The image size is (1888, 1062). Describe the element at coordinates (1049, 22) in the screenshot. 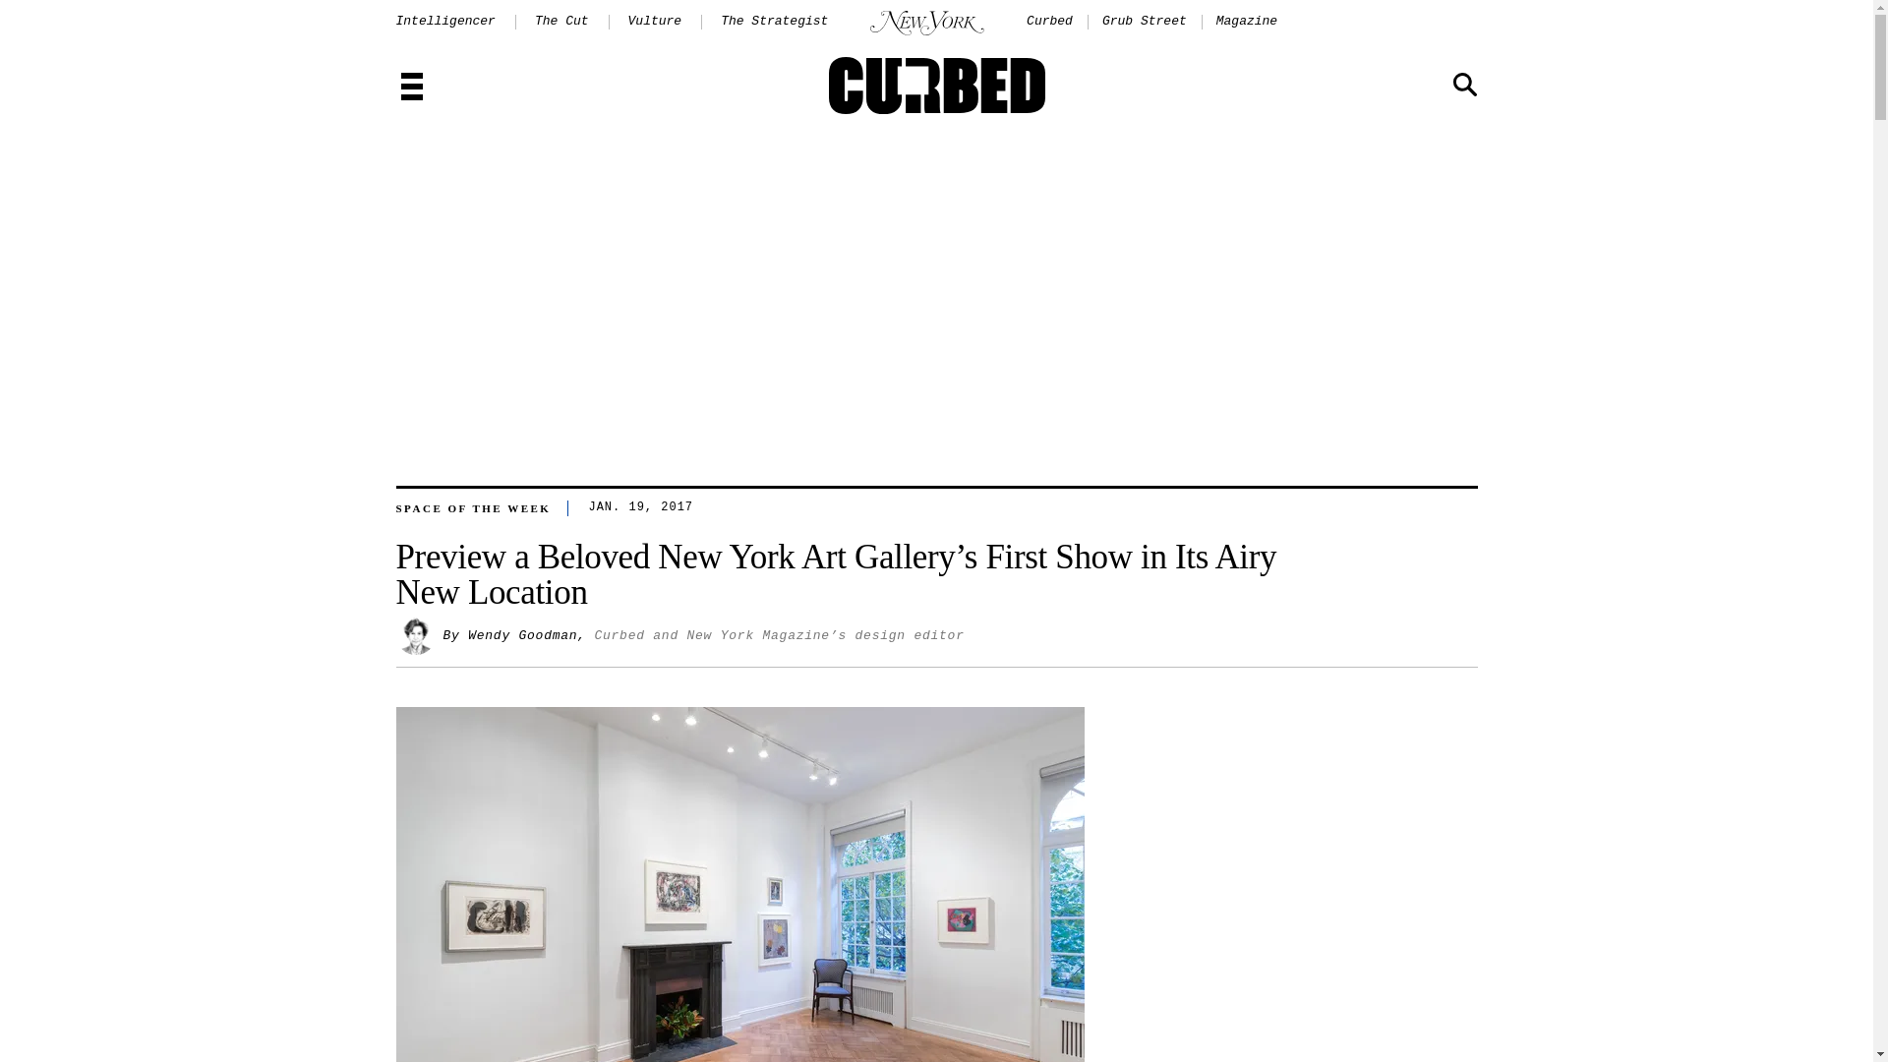

I see `Curbed` at that location.